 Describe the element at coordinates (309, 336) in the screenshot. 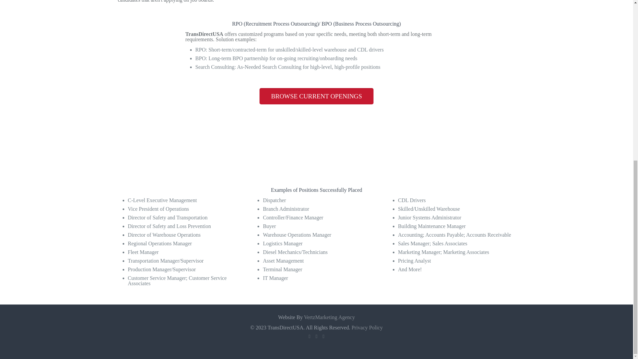

I see `Facebook` at that location.